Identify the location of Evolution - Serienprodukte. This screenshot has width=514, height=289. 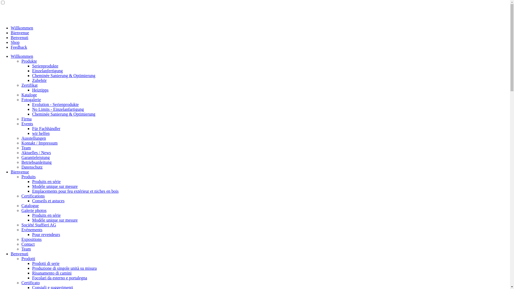
(55, 104).